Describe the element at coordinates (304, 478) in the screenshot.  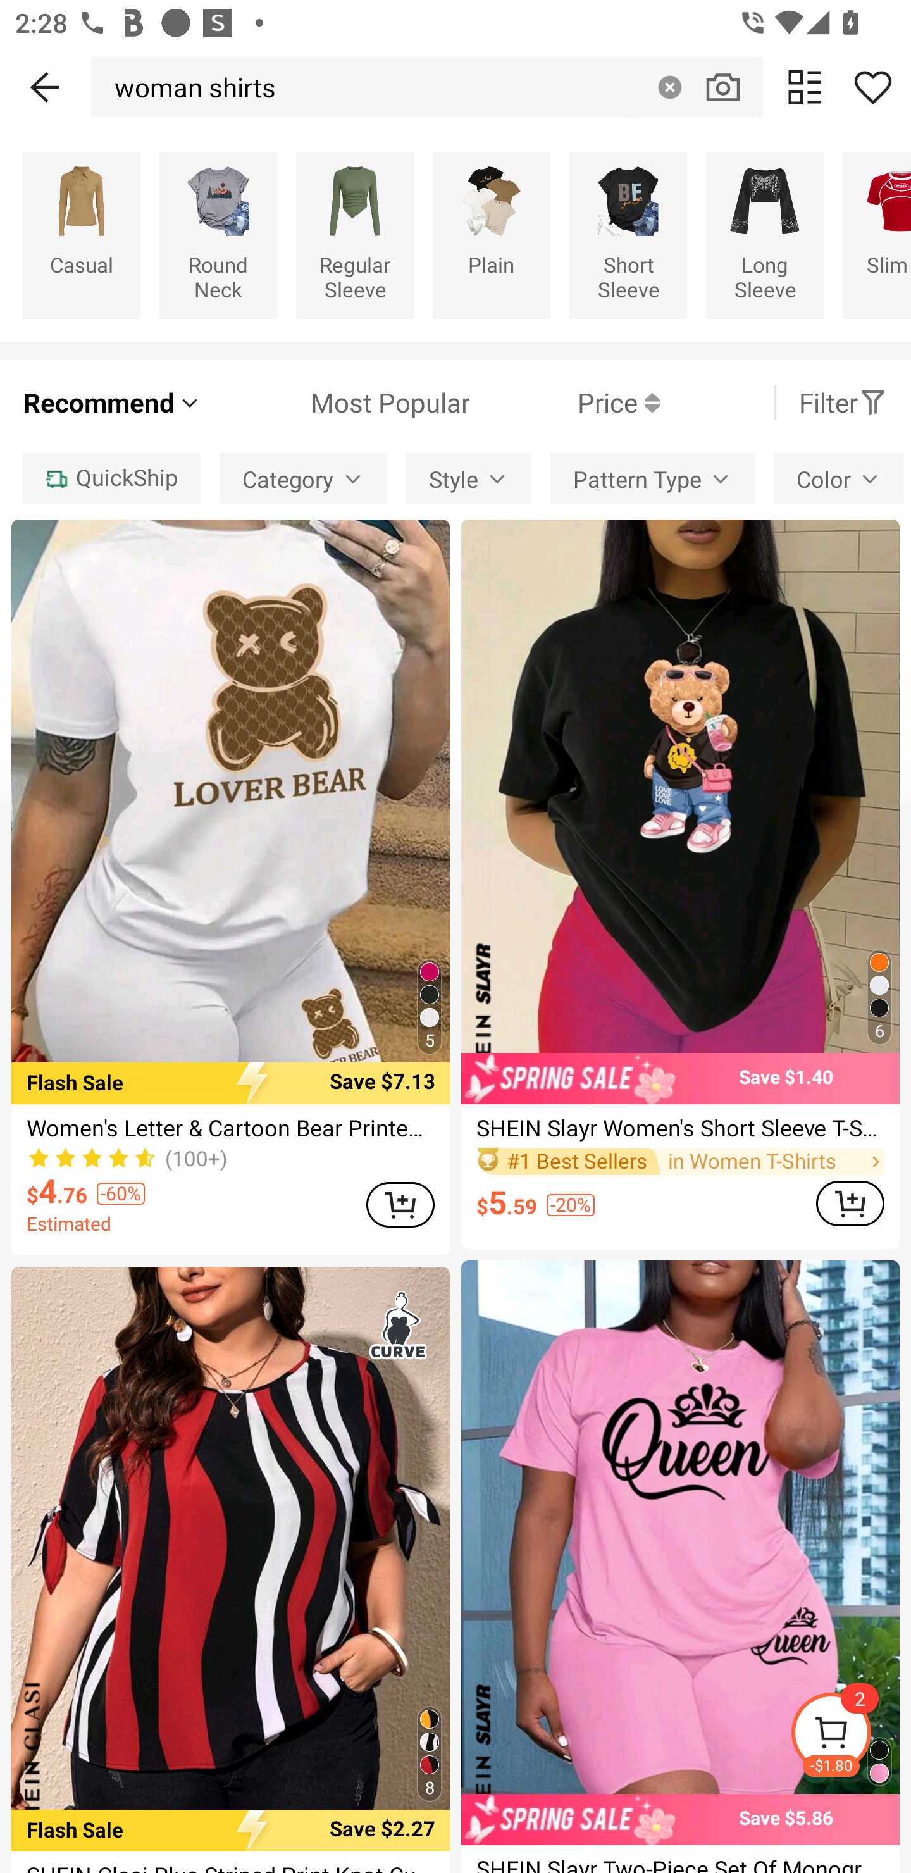
I see `Category` at that location.